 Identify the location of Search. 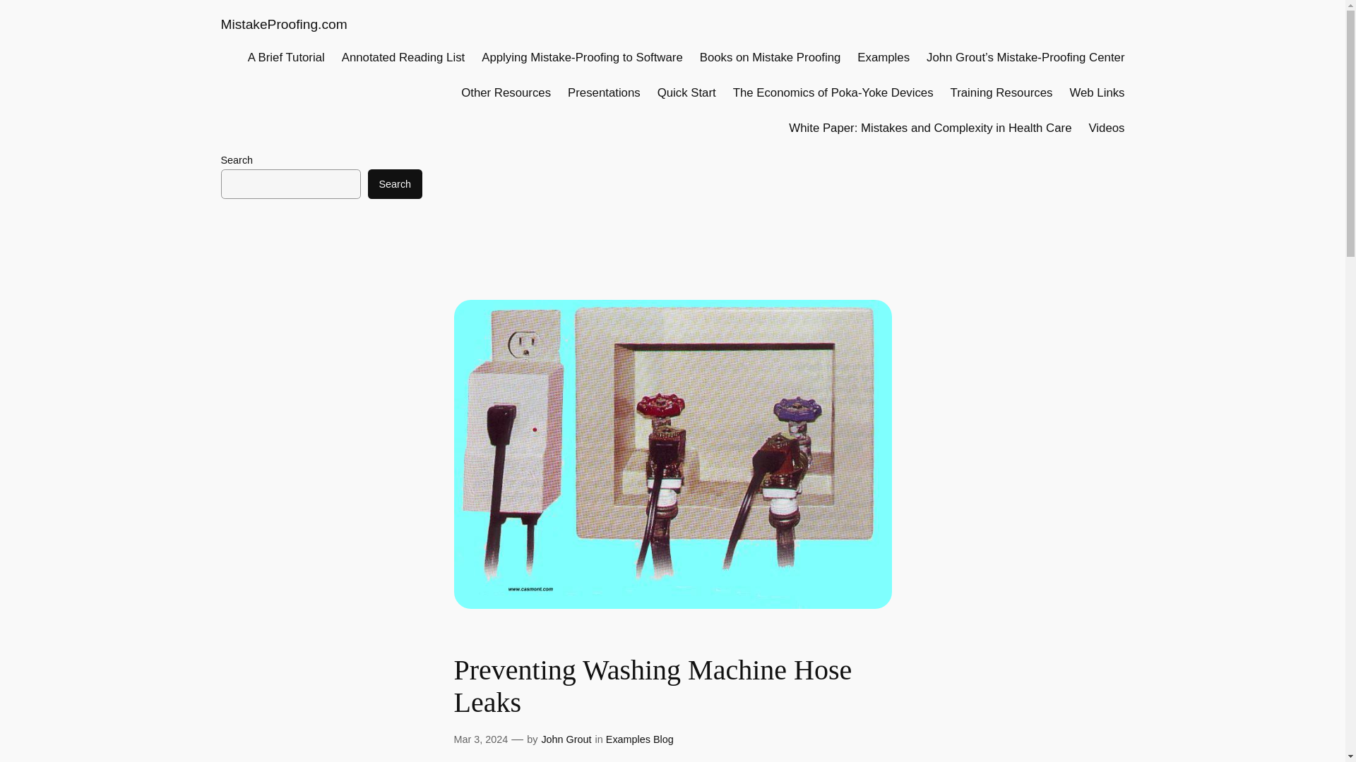
(394, 183).